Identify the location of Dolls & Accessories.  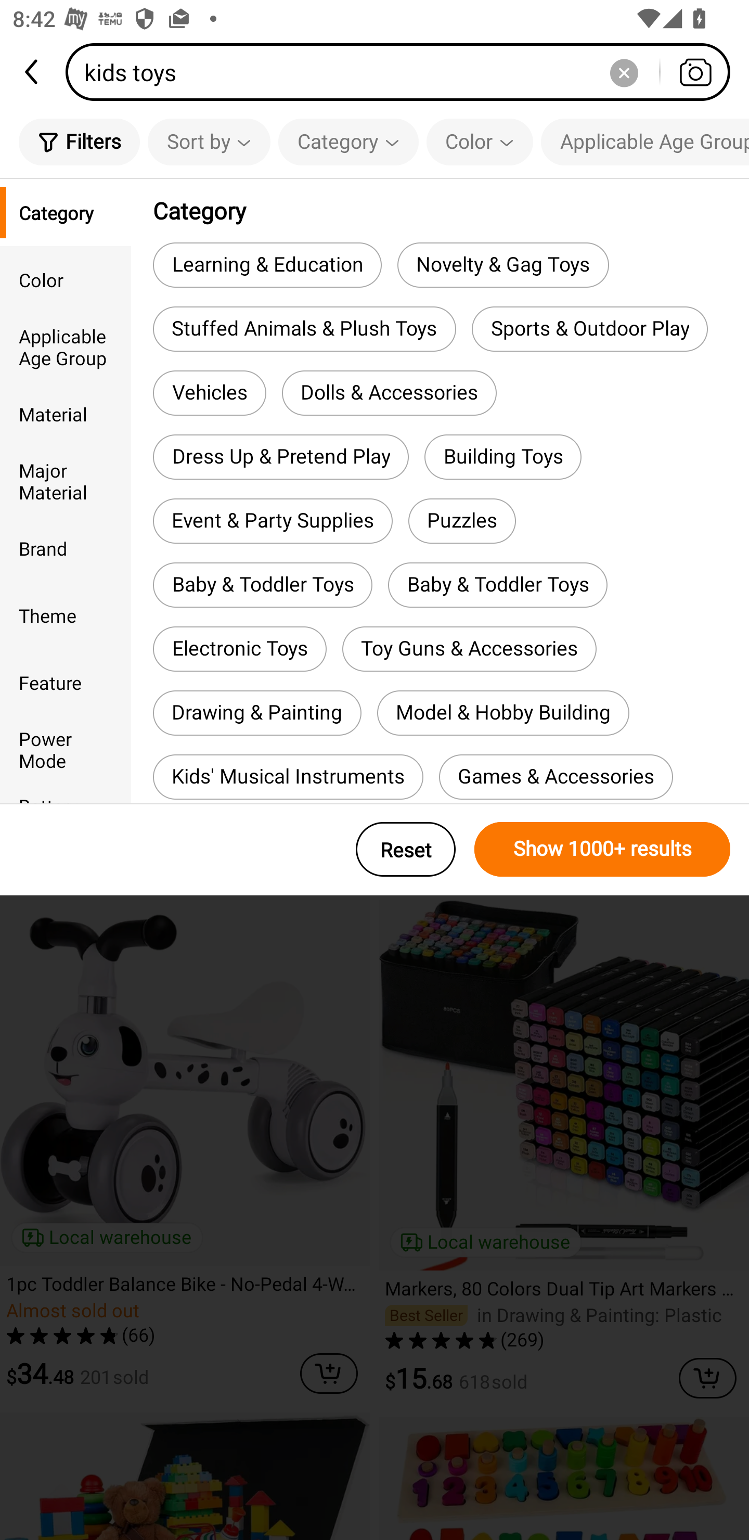
(389, 393).